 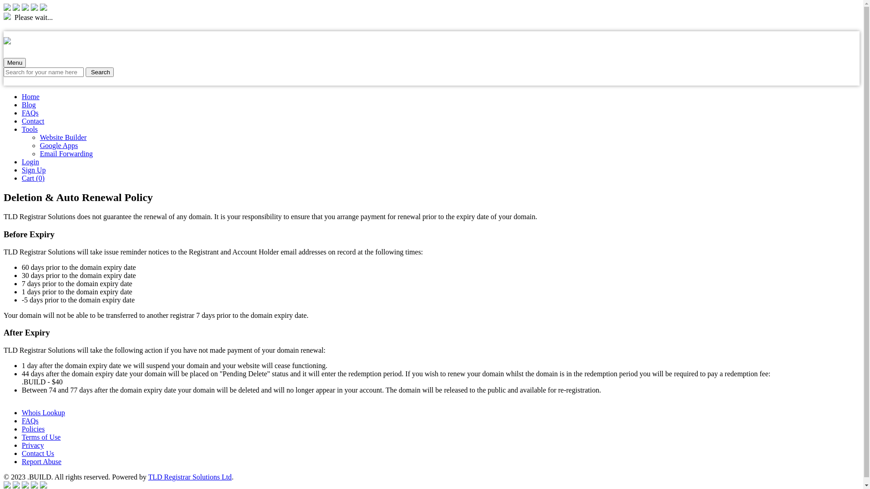 I want to click on Login, so click(x=30, y=162).